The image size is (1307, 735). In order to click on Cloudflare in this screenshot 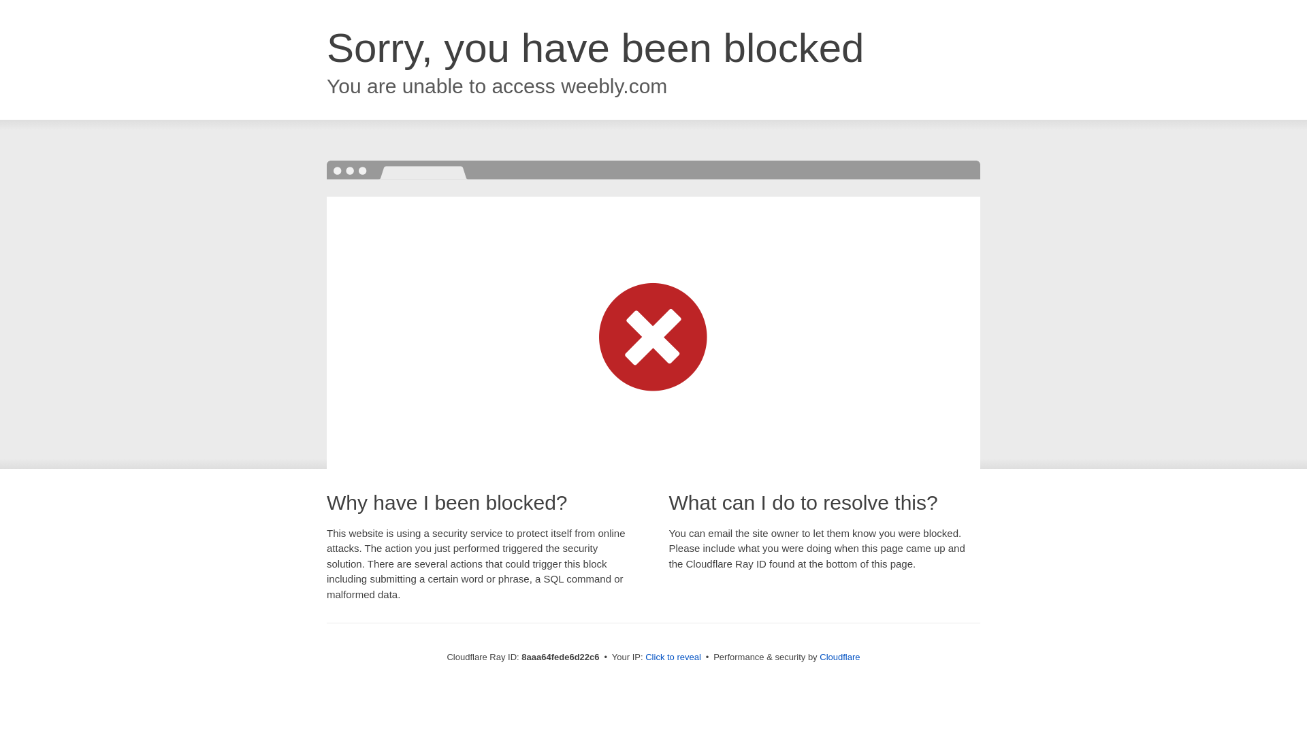, I will do `click(839, 657)`.